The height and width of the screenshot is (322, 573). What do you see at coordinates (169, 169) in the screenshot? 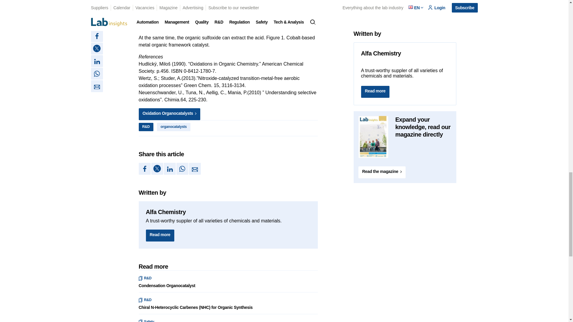
I see `Share on Linkedin` at bounding box center [169, 169].